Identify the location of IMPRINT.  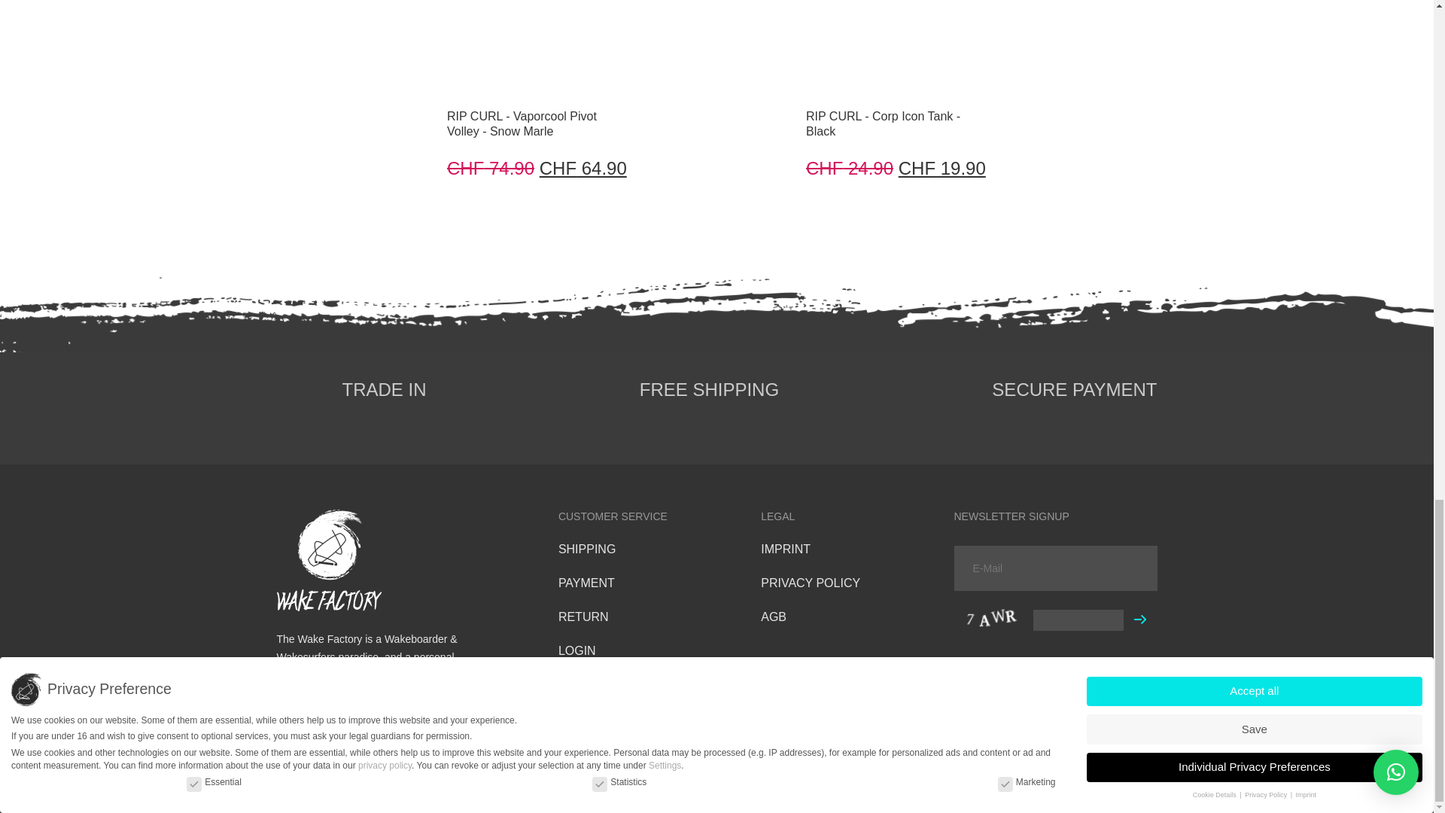
(583, 617).